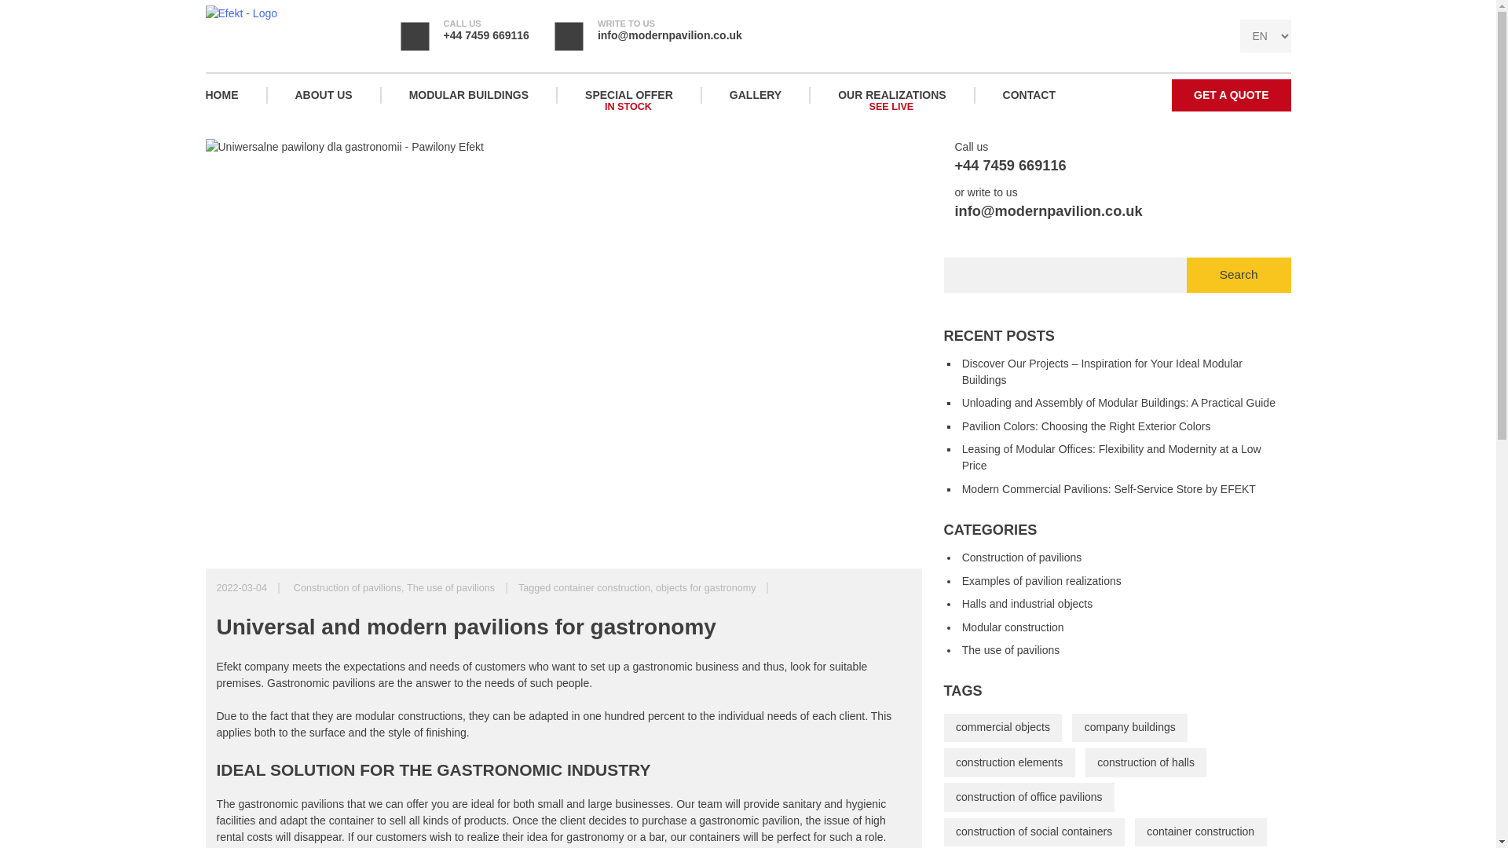  I want to click on MODULAR BUILDINGS, so click(705, 587).